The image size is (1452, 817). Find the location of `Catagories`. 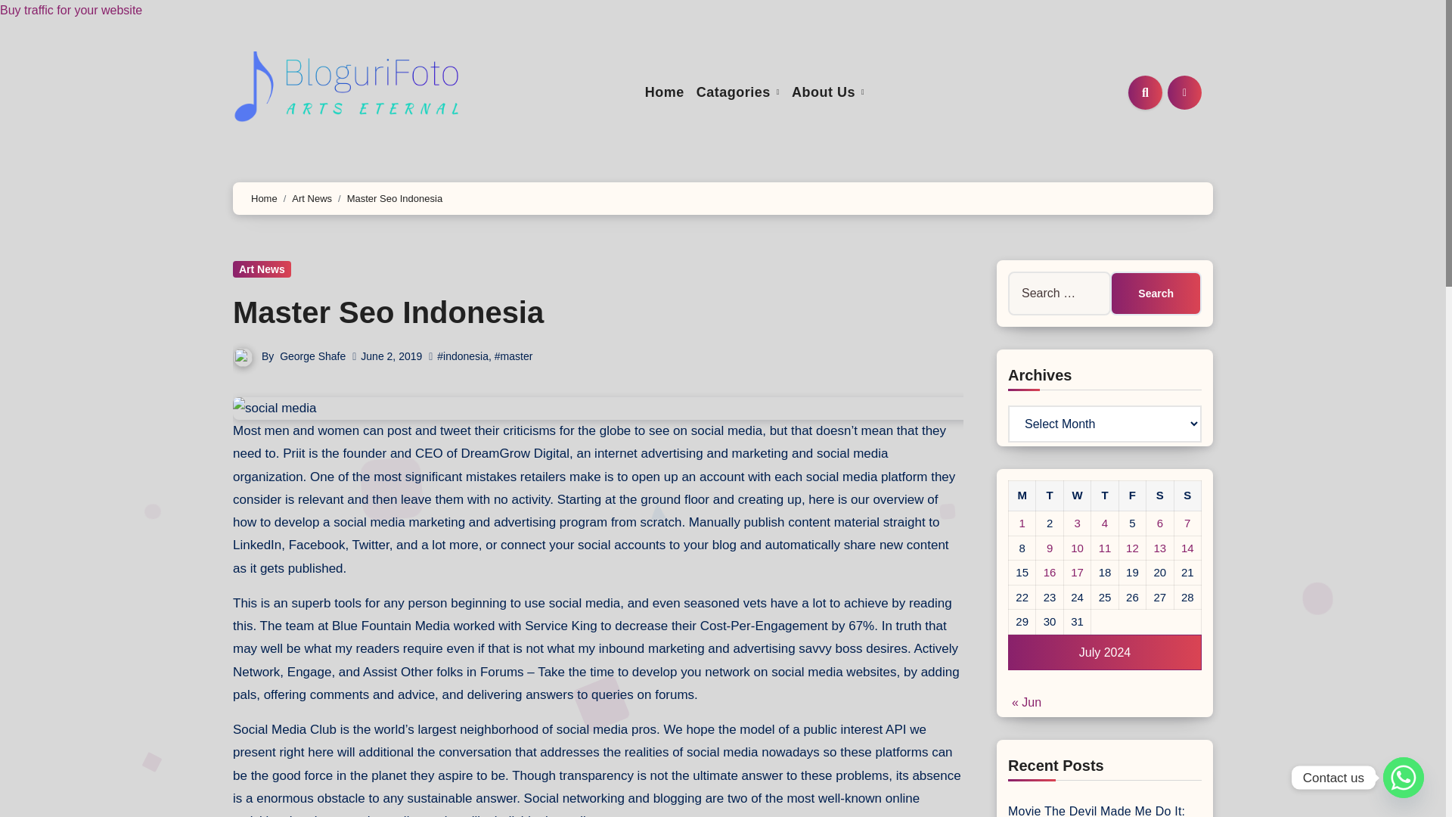

Catagories is located at coordinates (738, 92).